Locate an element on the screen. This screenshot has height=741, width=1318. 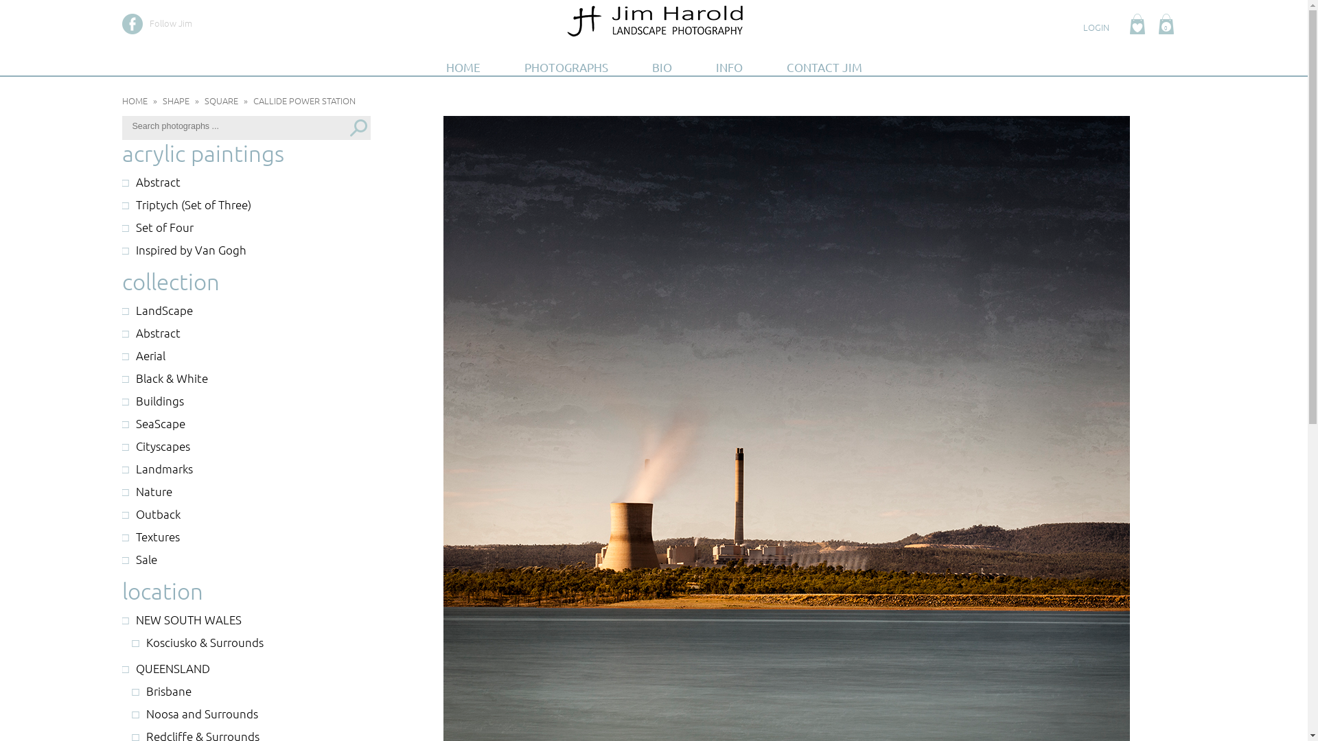
HOME is located at coordinates (463, 67).